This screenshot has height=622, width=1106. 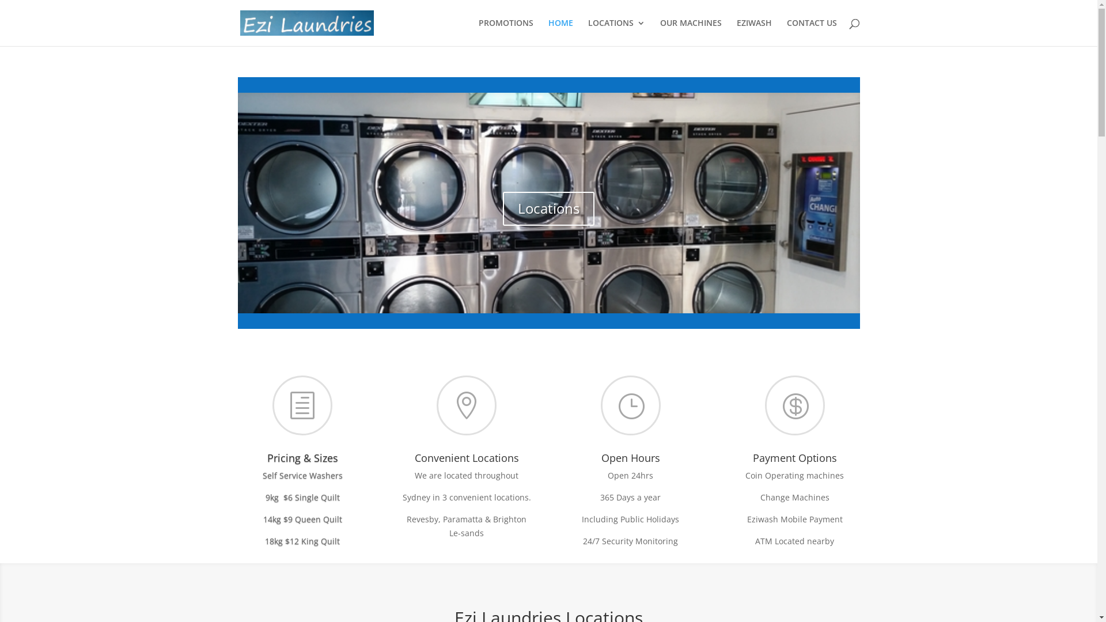 I want to click on PROMOTIONS, so click(x=506, y=32).